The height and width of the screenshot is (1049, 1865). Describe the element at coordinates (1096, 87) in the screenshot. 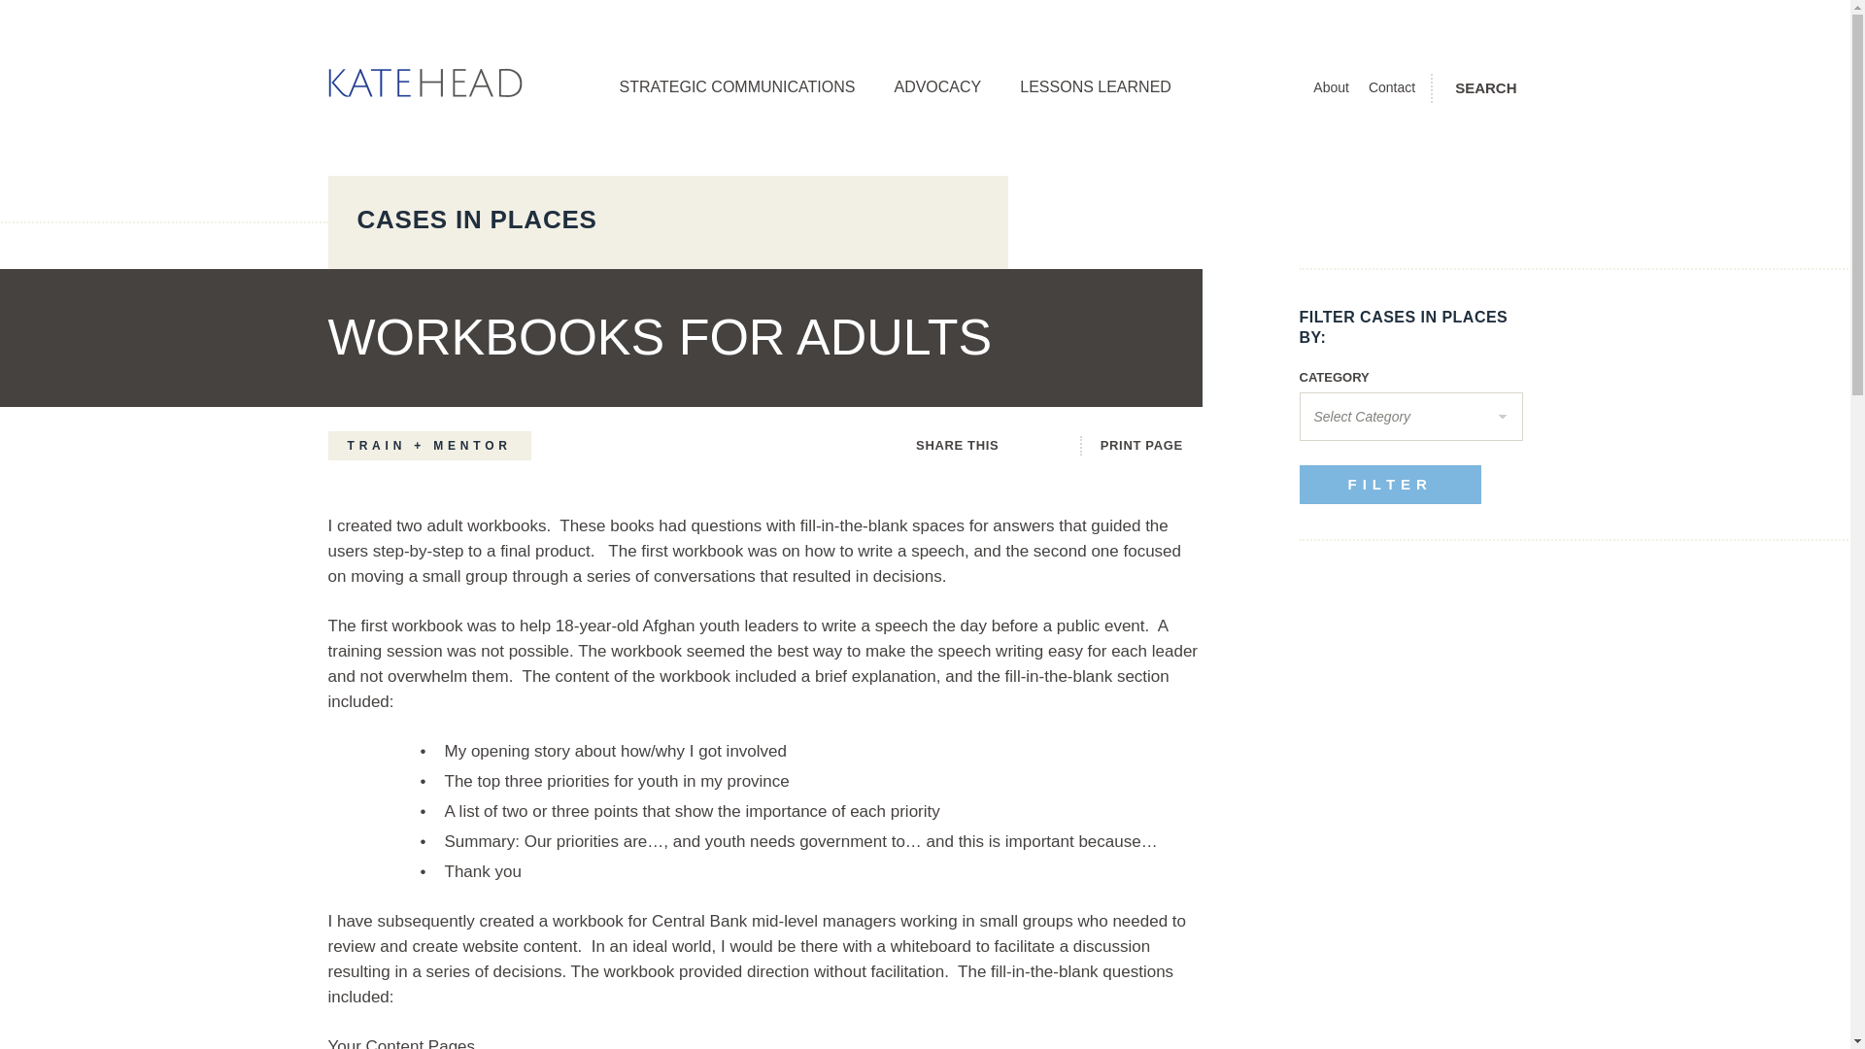

I see `LESSONS LEARNED` at that location.